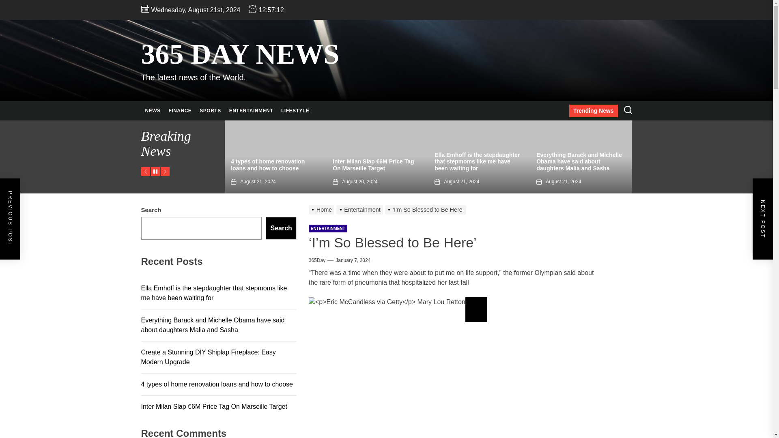 The width and height of the screenshot is (779, 438). What do you see at coordinates (251, 111) in the screenshot?
I see `ENTERTAINMENT` at bounding box center [251, 111].